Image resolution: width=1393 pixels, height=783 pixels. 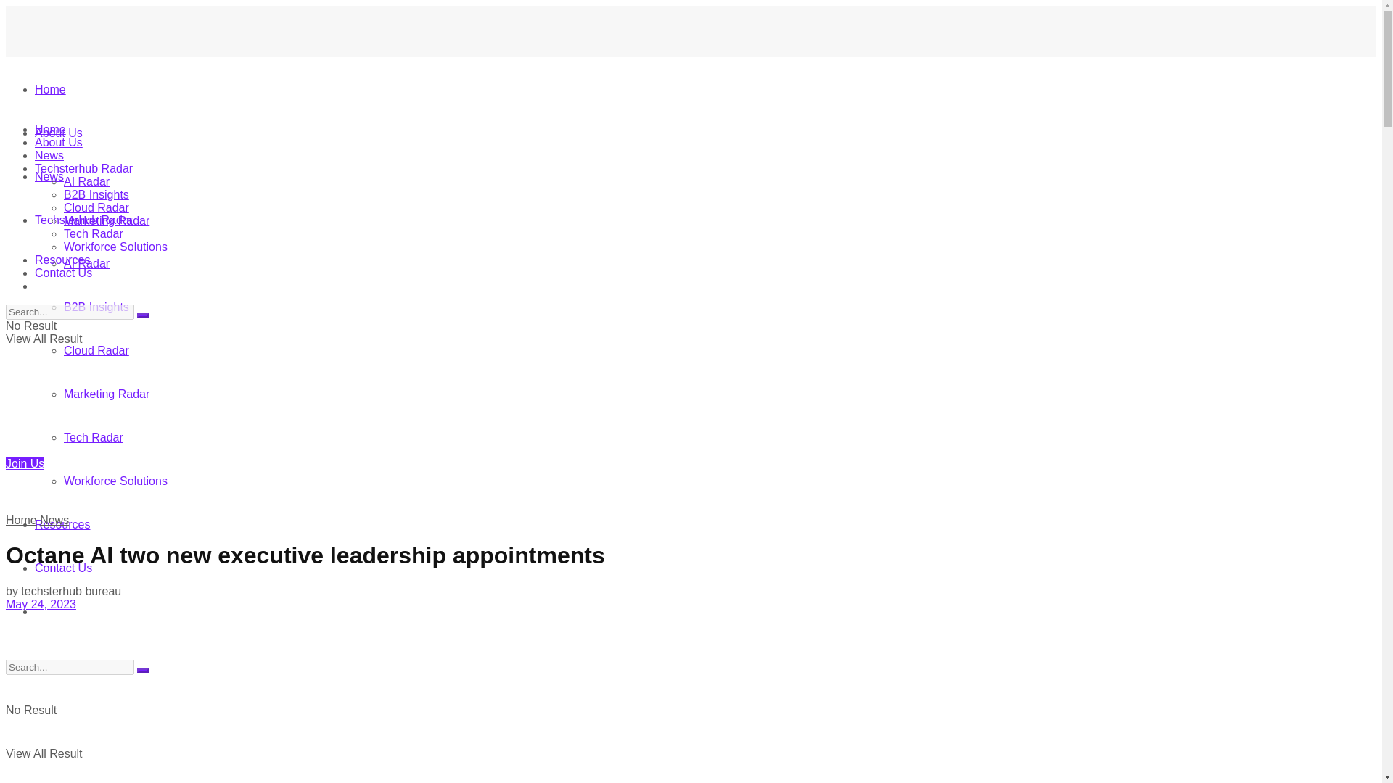 I want to click on Marketing Radar, so click(x=106, y=220).